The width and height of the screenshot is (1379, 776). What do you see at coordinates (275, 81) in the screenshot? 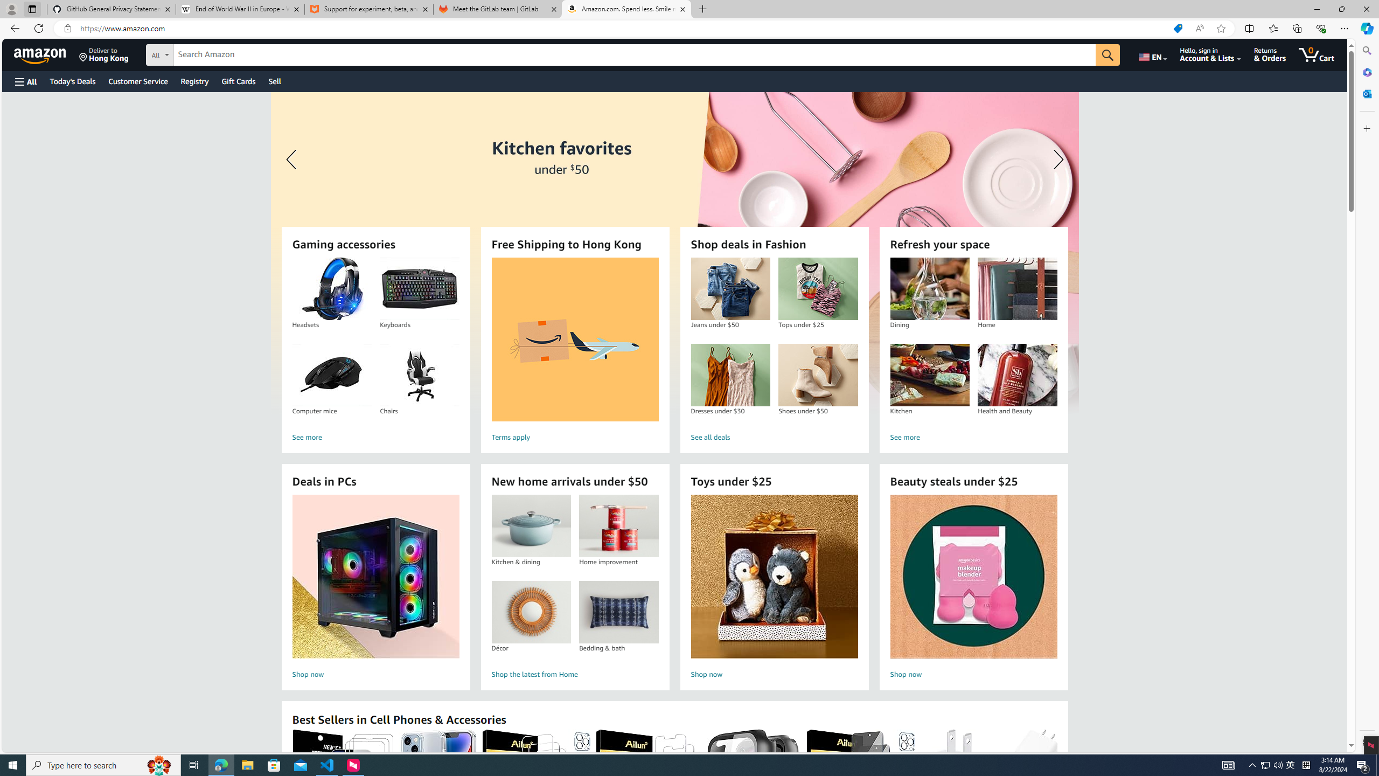
I see `Sell` at bounding box center [275, 81].